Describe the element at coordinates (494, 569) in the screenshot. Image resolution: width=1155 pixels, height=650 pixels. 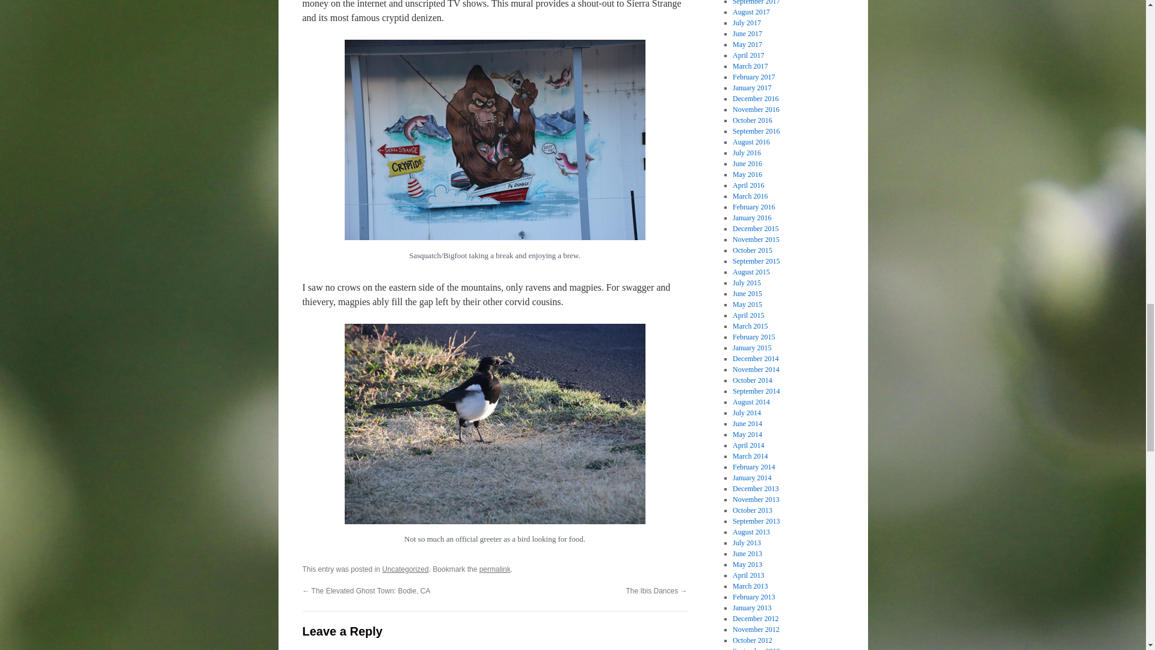
I see `Permalink to Random Images from Bridgeport` at that location.